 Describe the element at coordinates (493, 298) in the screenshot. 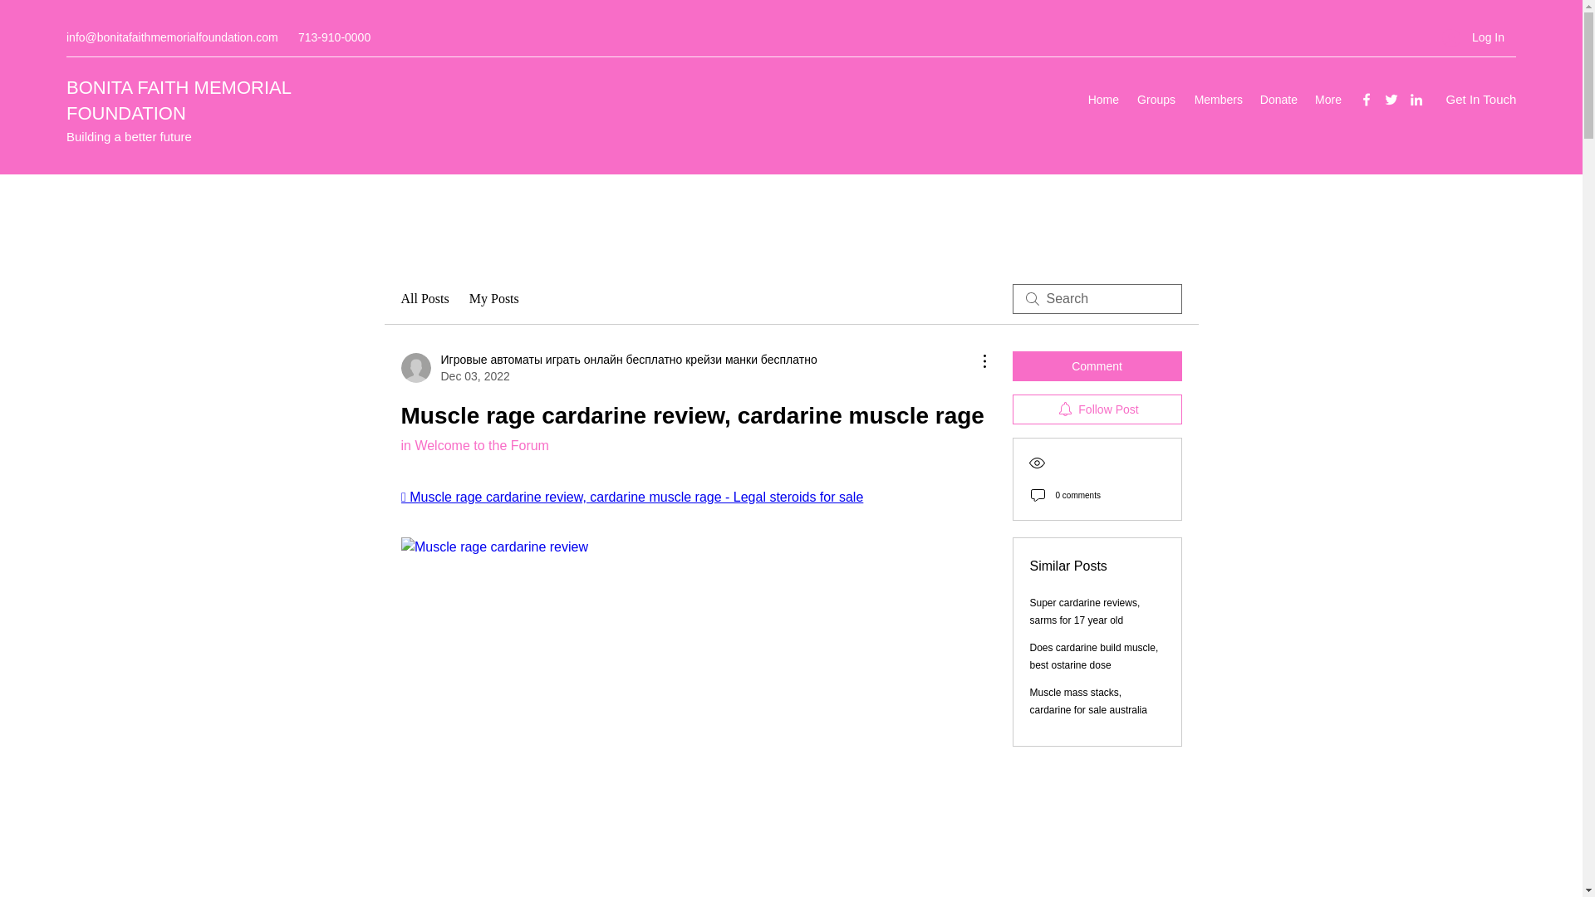

I see `My Posts` at that location.